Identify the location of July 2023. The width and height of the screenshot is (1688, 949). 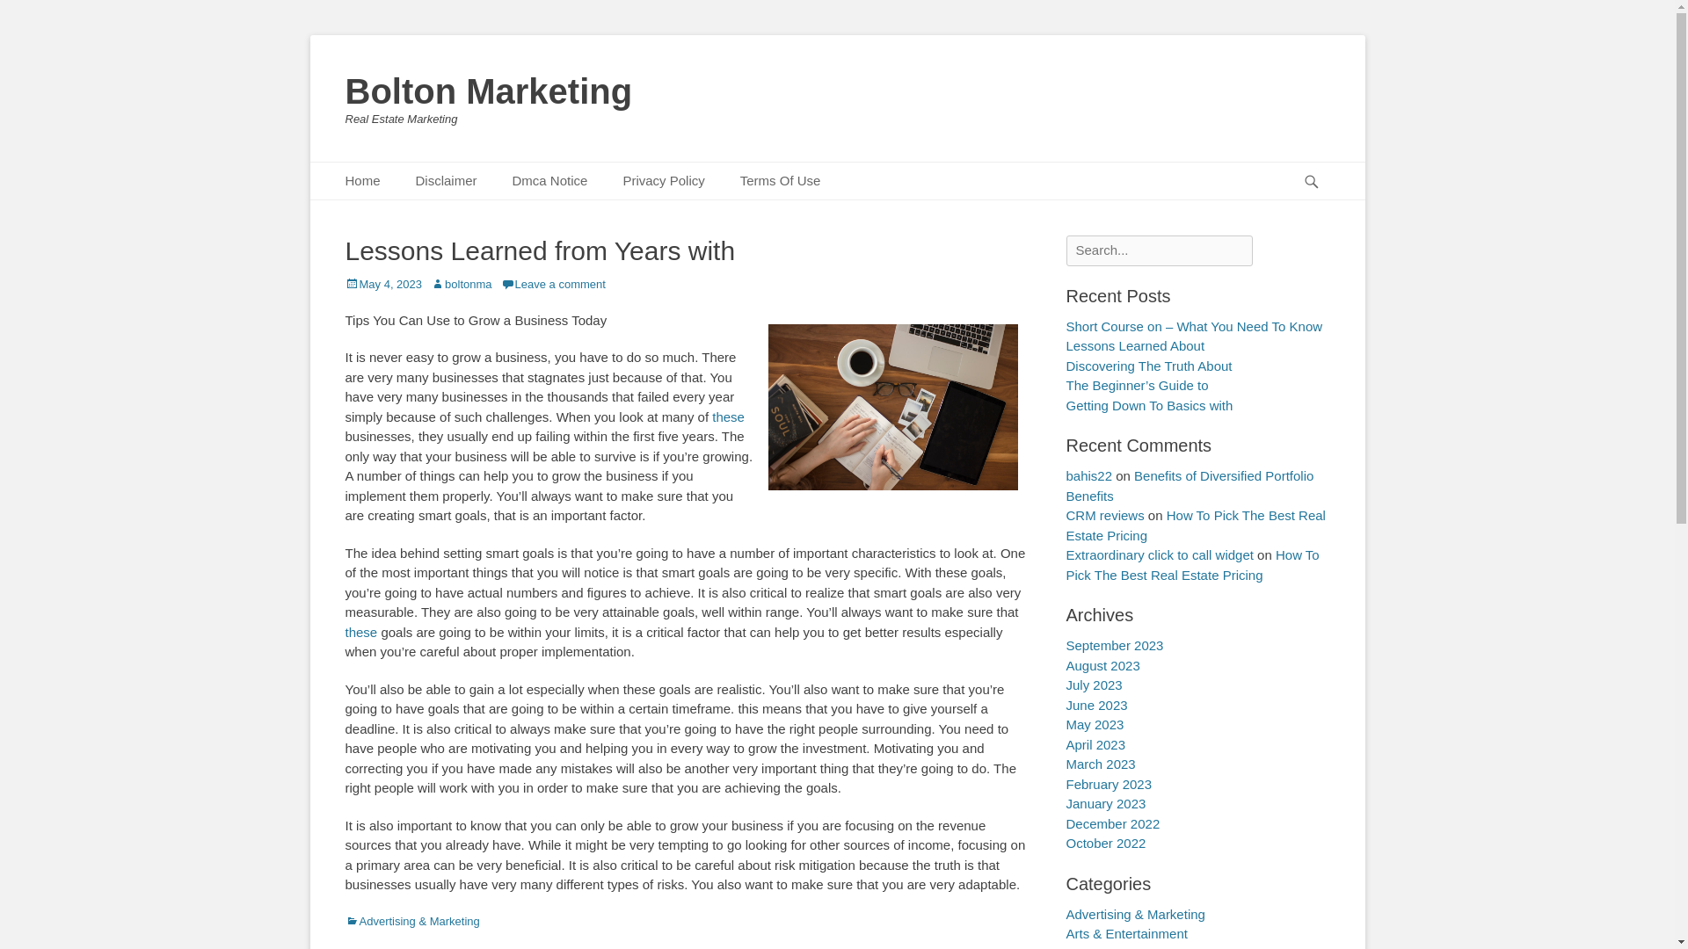
(1094, 685).